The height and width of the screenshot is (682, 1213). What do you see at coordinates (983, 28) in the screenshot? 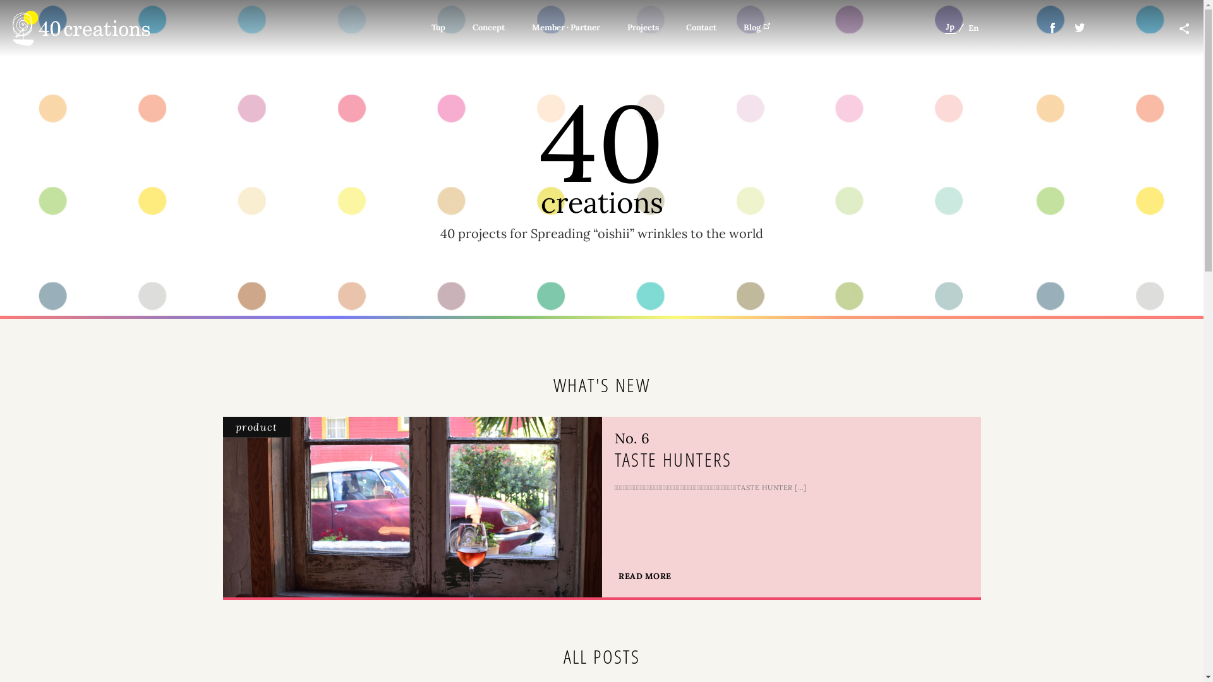
I see `English` at bounding box center [983, 28].